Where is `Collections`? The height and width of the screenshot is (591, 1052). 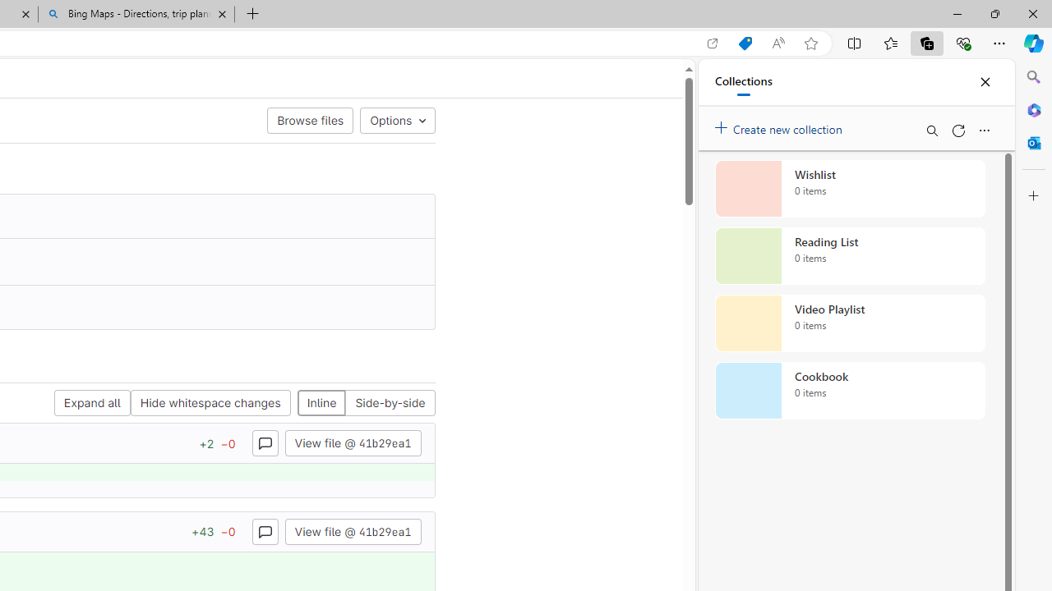
Collections is located at coordinates (743, 82).